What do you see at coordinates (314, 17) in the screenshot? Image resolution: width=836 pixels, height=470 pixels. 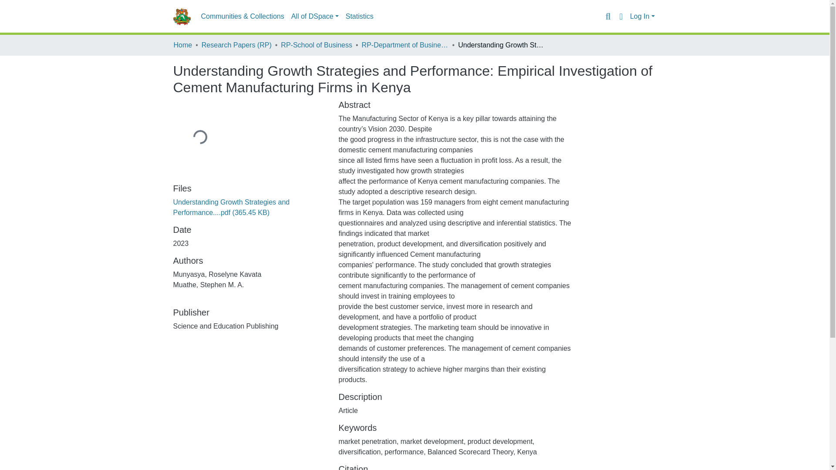 I see `All of DSpace` at bounding box center [314, 17].